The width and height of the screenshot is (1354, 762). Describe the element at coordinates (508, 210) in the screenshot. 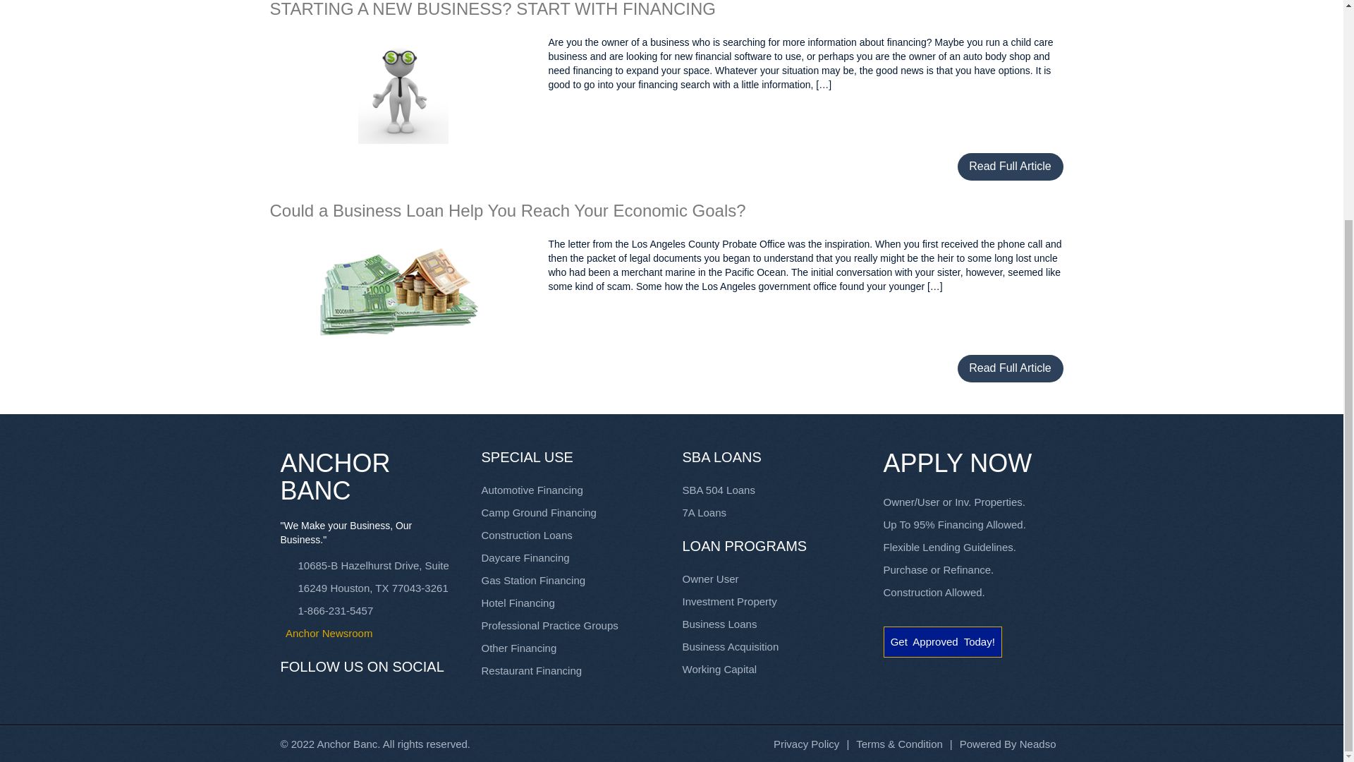

I see `Could a Business Loan Help You Reach Your Economic Goals?` at that location.